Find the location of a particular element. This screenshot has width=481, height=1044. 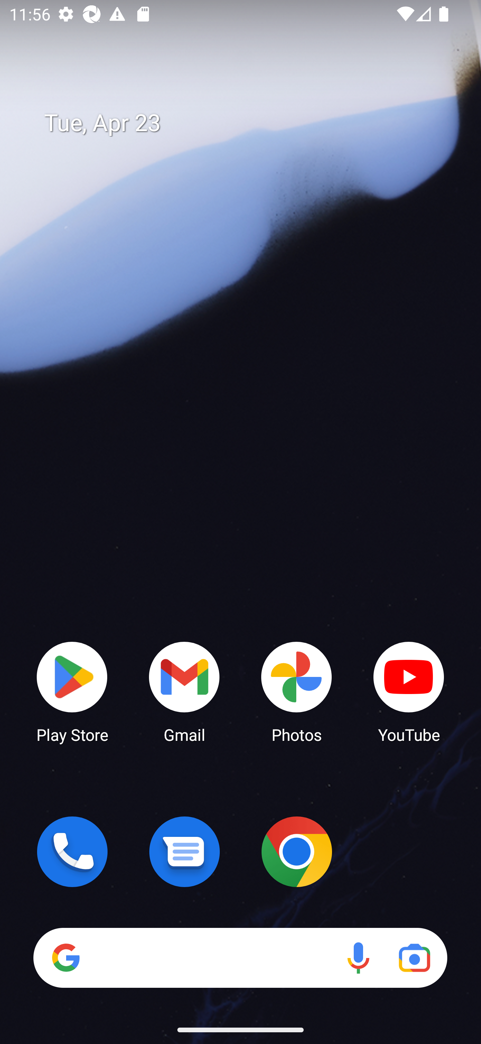

Photos is located at coordinates (297, 691).